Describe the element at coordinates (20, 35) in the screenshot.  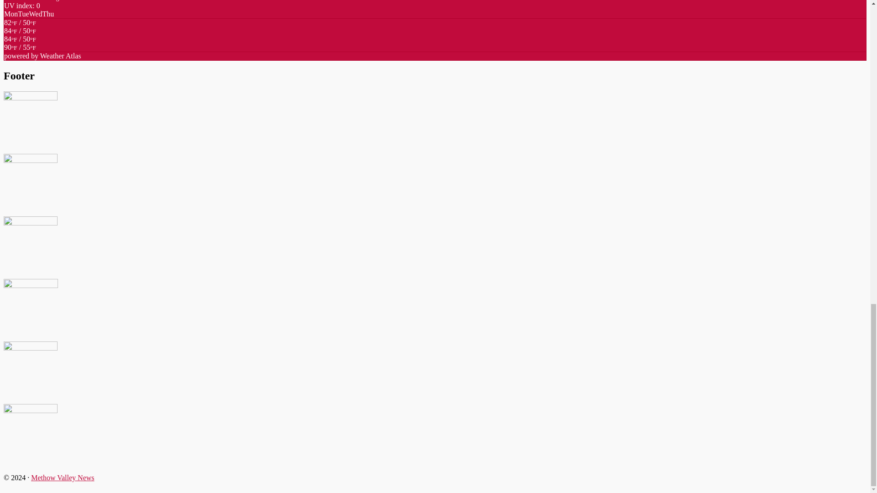
I see `Sunny` at that location.